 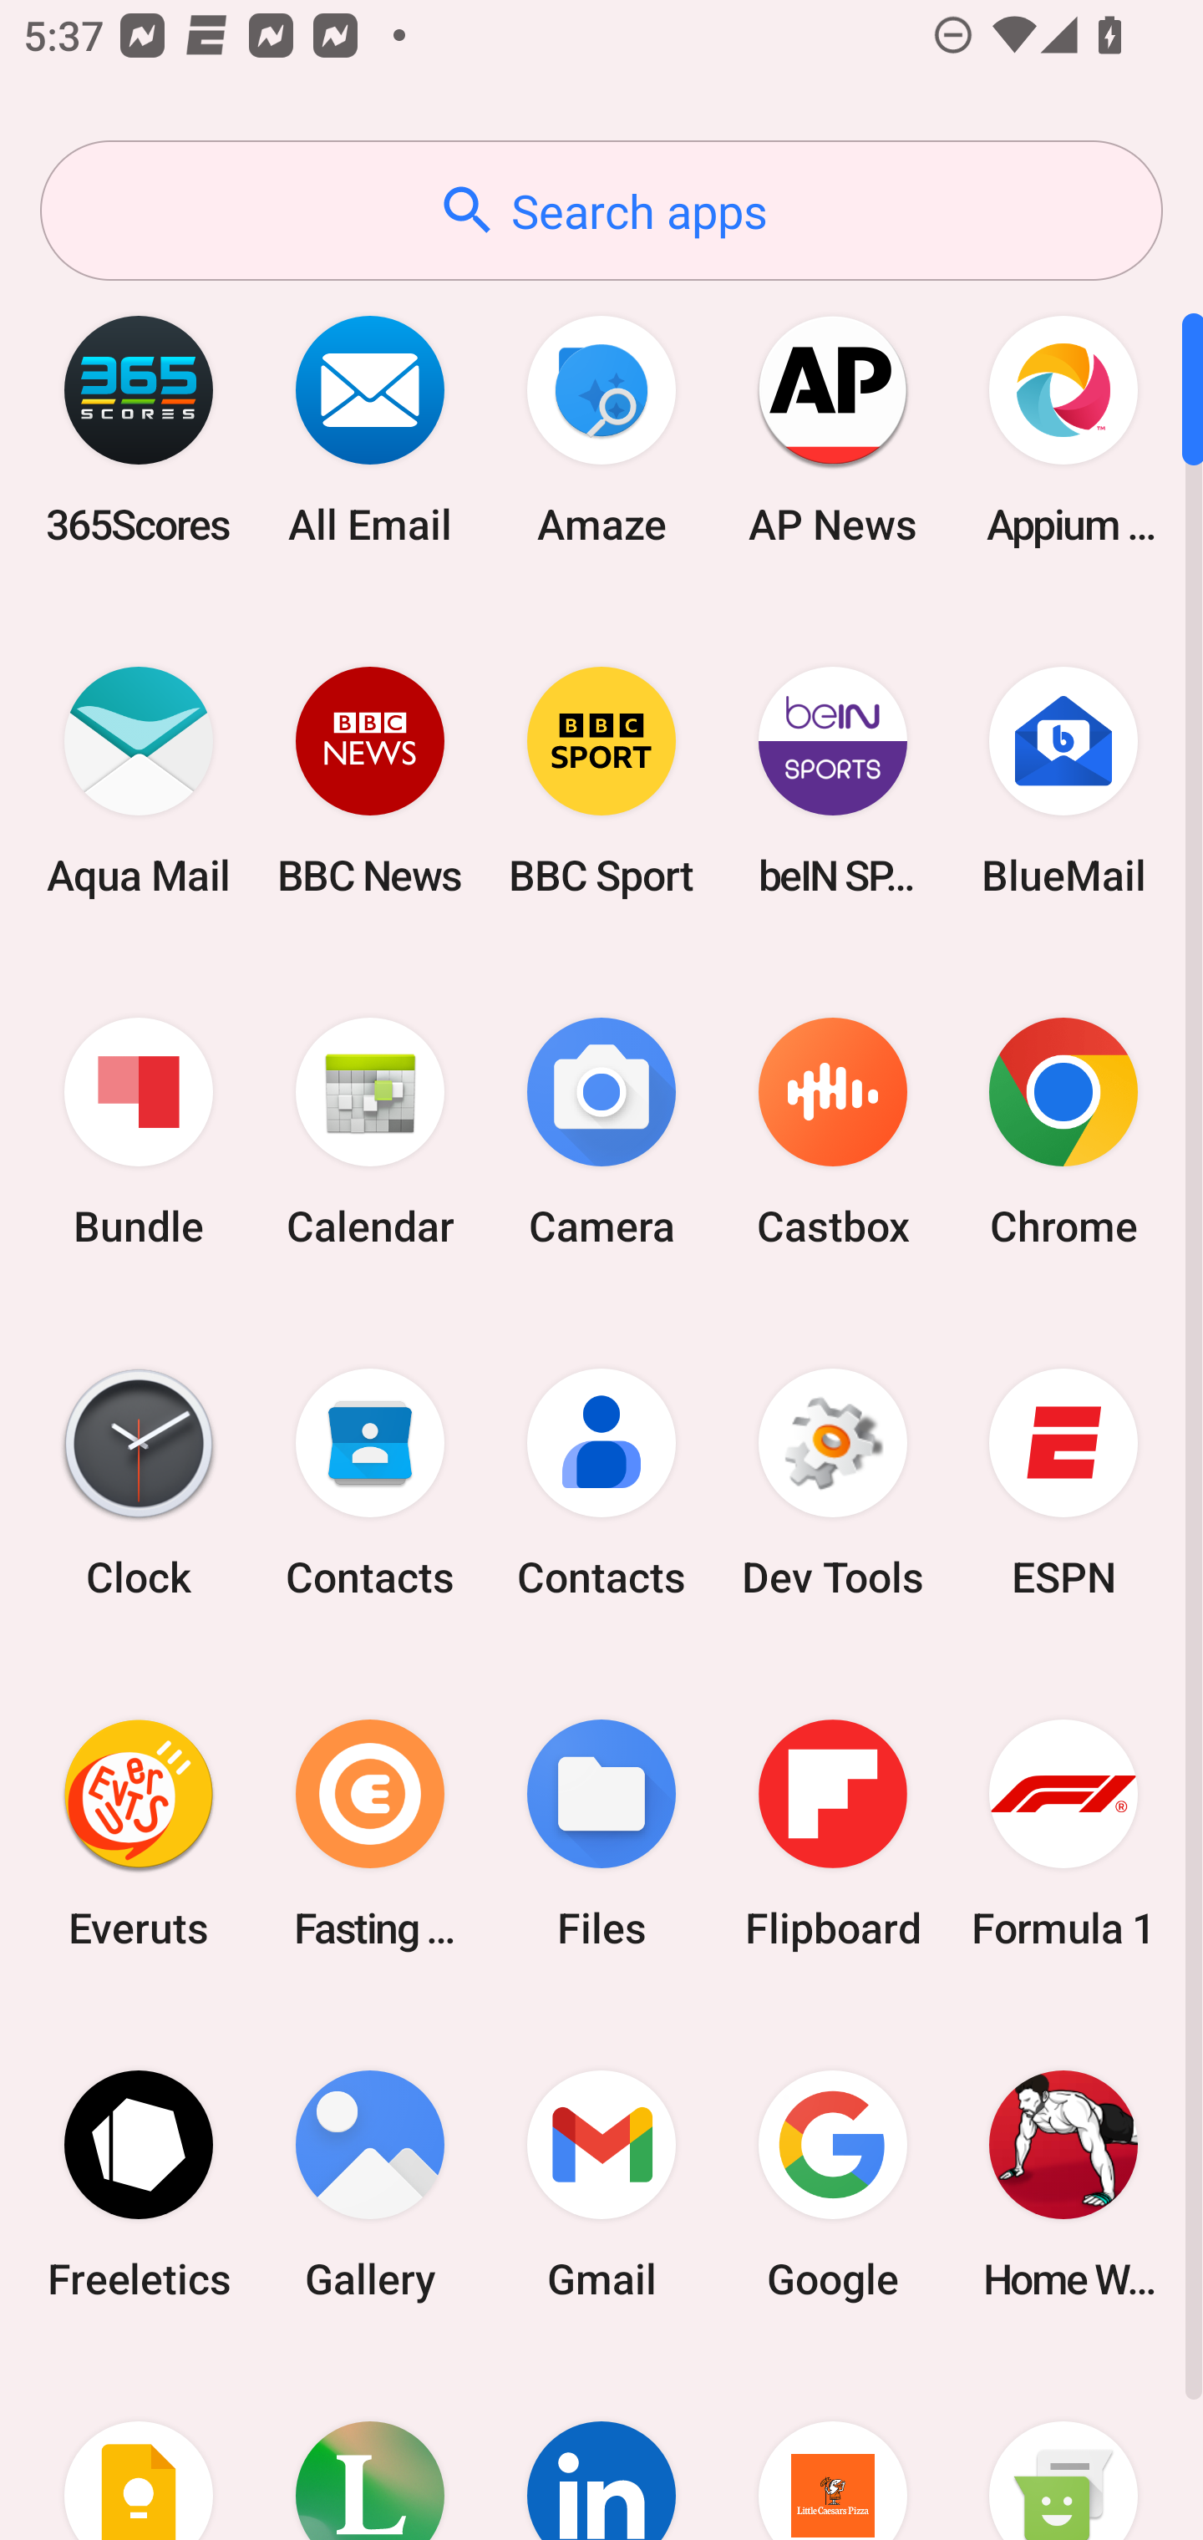 I want to click on Chrome, so click(x=1063, y=1133).